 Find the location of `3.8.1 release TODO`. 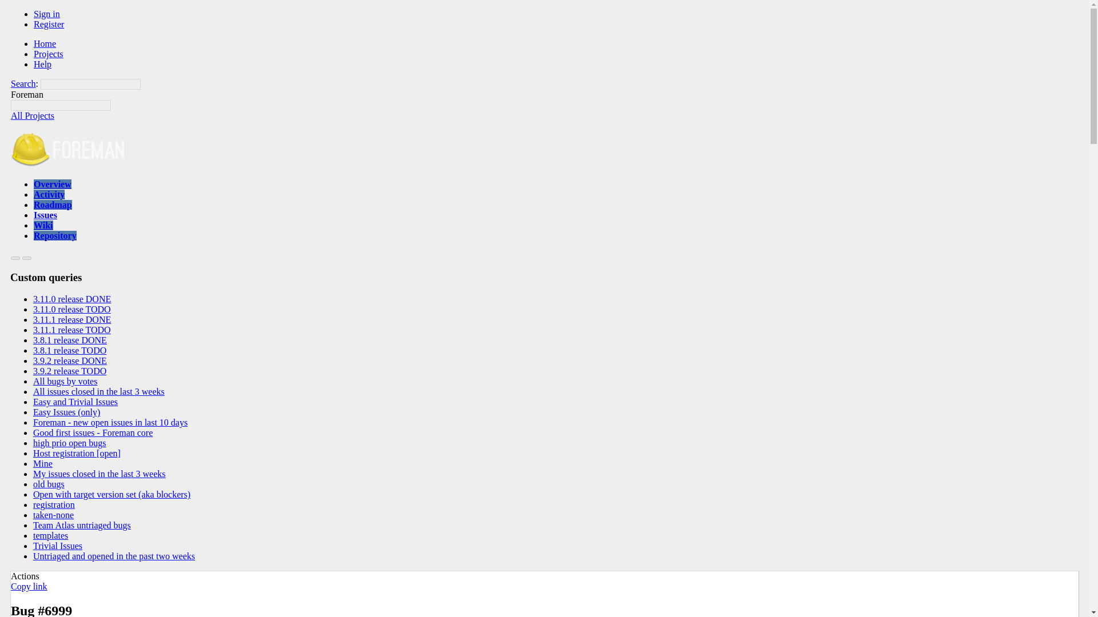

3.8.1 release TODO is located at coordinates (70, 350).